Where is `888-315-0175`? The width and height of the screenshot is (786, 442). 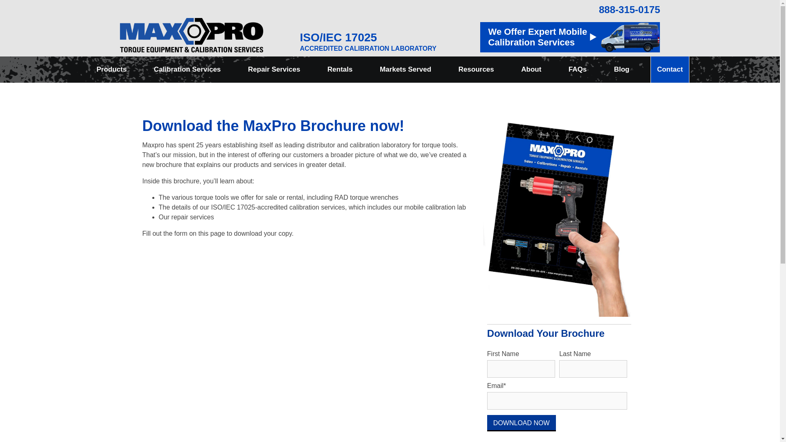
888-315-0175 is located at coordinates (570, 10).